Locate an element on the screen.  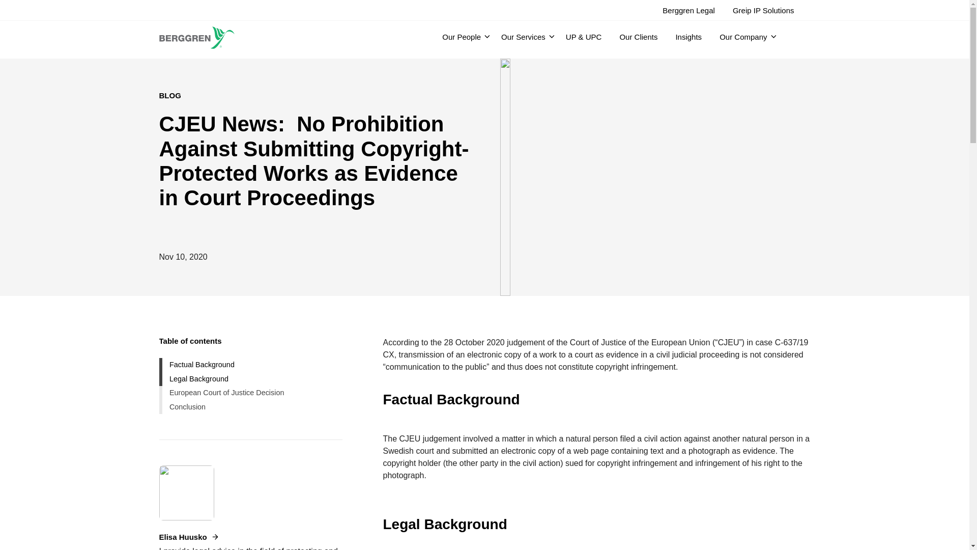
Our Clients is located at coordinates (639, 37).